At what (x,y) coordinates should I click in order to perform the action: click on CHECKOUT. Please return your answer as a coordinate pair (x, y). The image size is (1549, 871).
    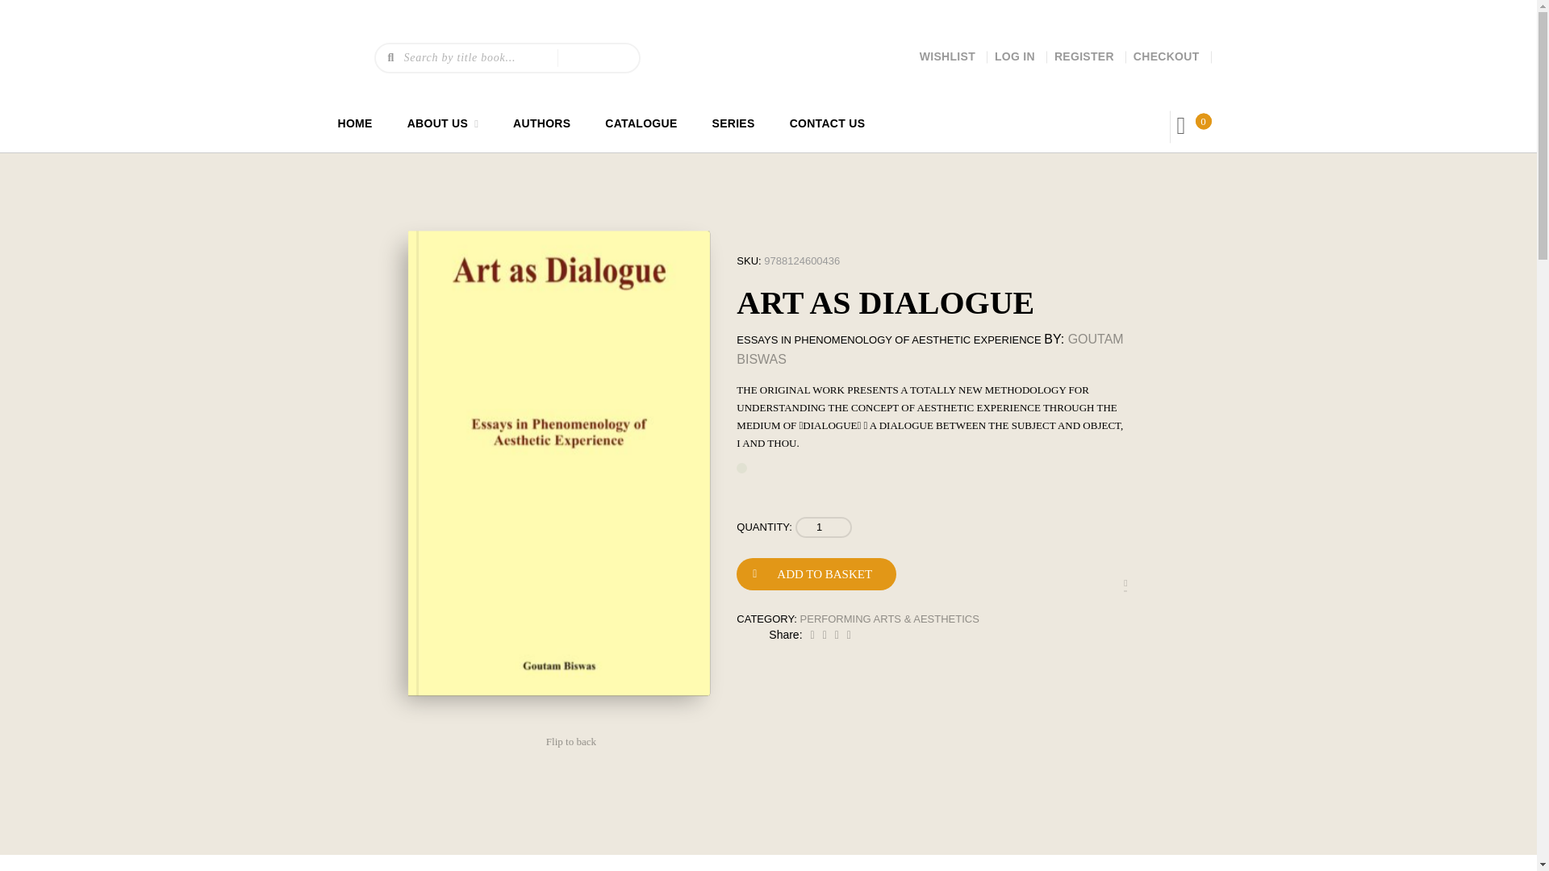
    Looking at the image, I should click on (1167, 56).